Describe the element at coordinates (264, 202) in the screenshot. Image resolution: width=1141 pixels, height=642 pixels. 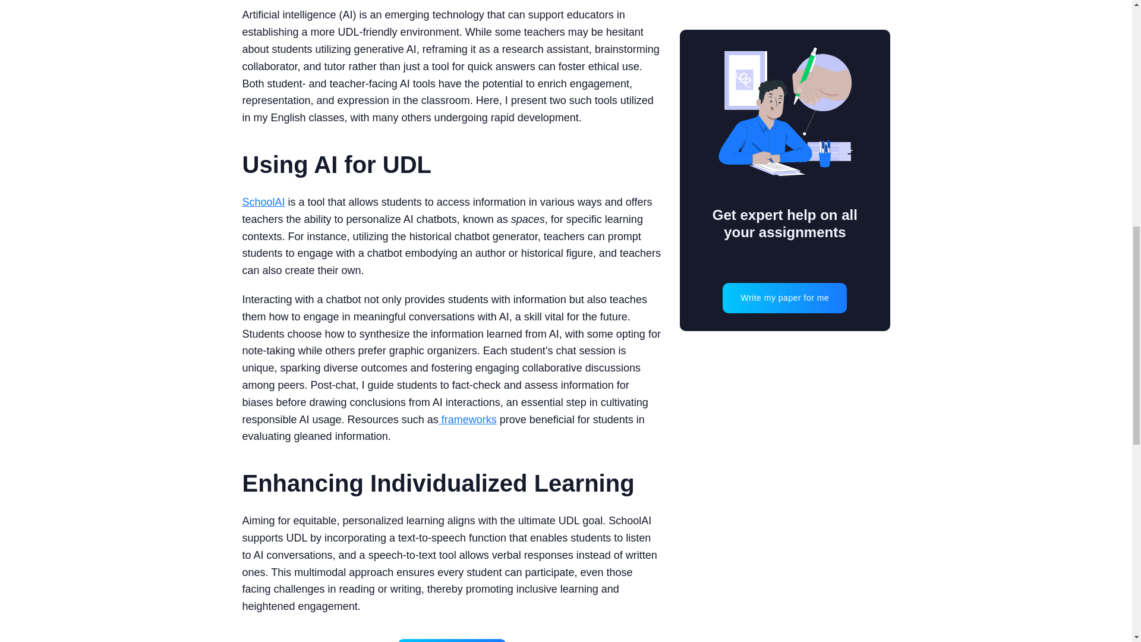
I see `SchoolAI` at that location.